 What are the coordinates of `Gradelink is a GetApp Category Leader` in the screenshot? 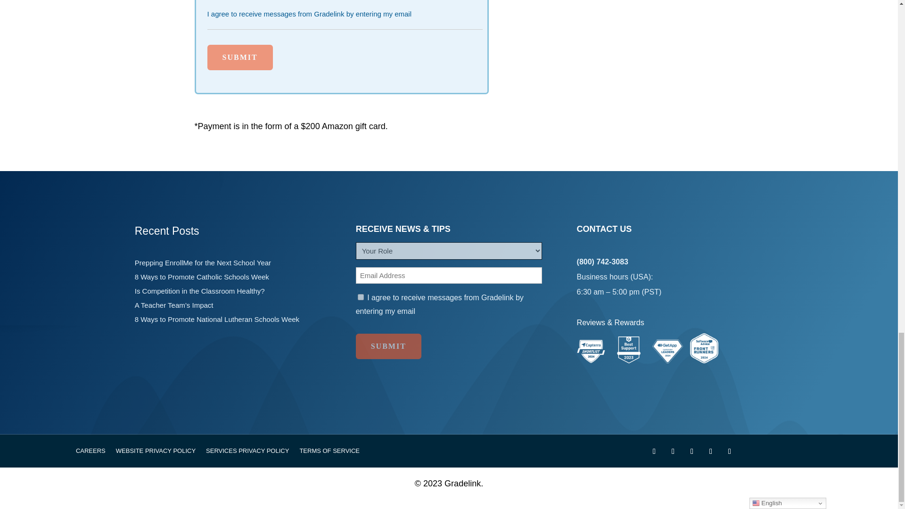 It's located at (667, 360).